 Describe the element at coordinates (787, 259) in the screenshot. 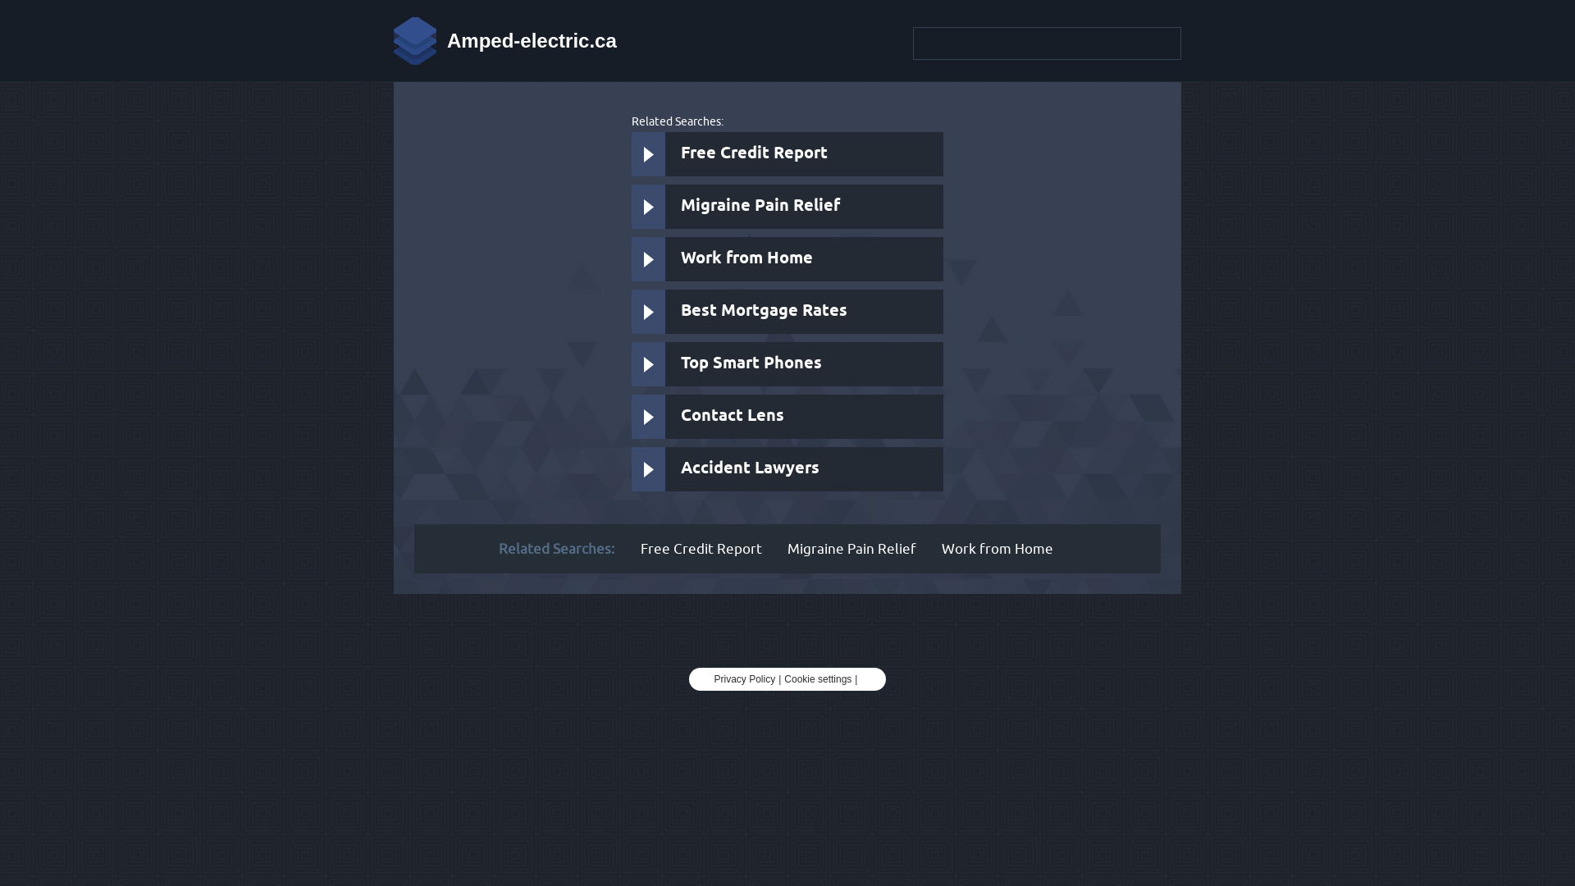

I see `Work from Home` at that location.